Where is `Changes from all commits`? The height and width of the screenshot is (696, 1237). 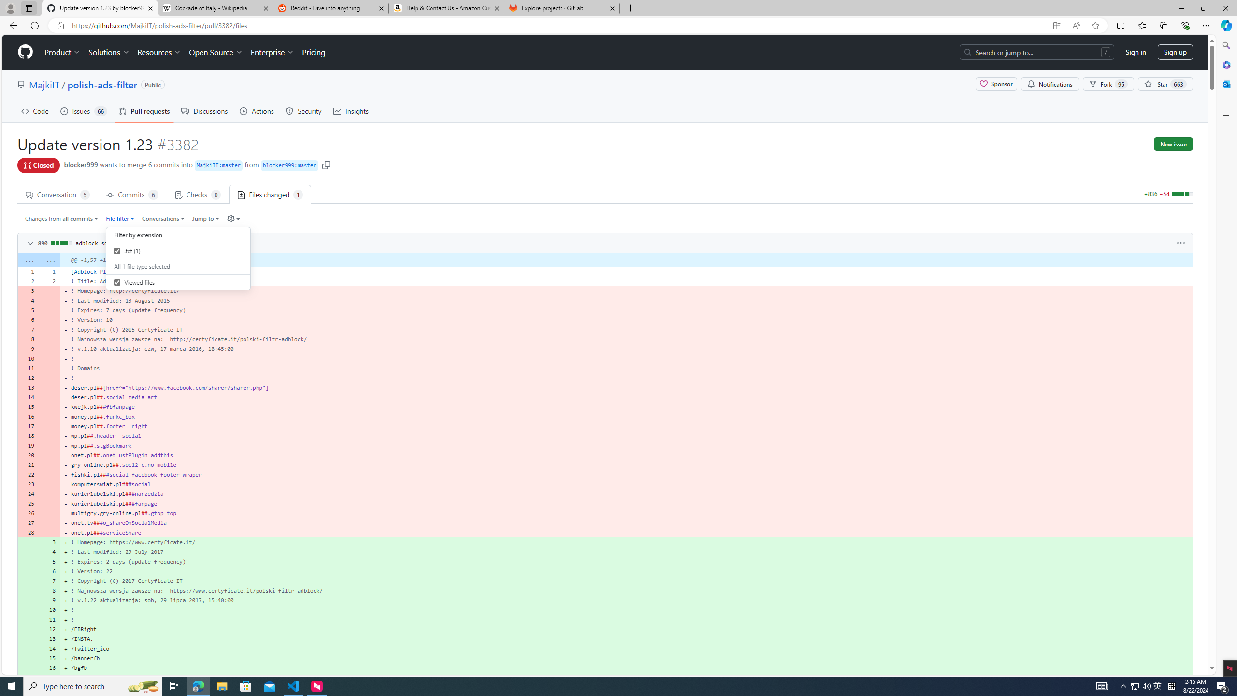
Changes from all commits is located at coordinates (62, 218).